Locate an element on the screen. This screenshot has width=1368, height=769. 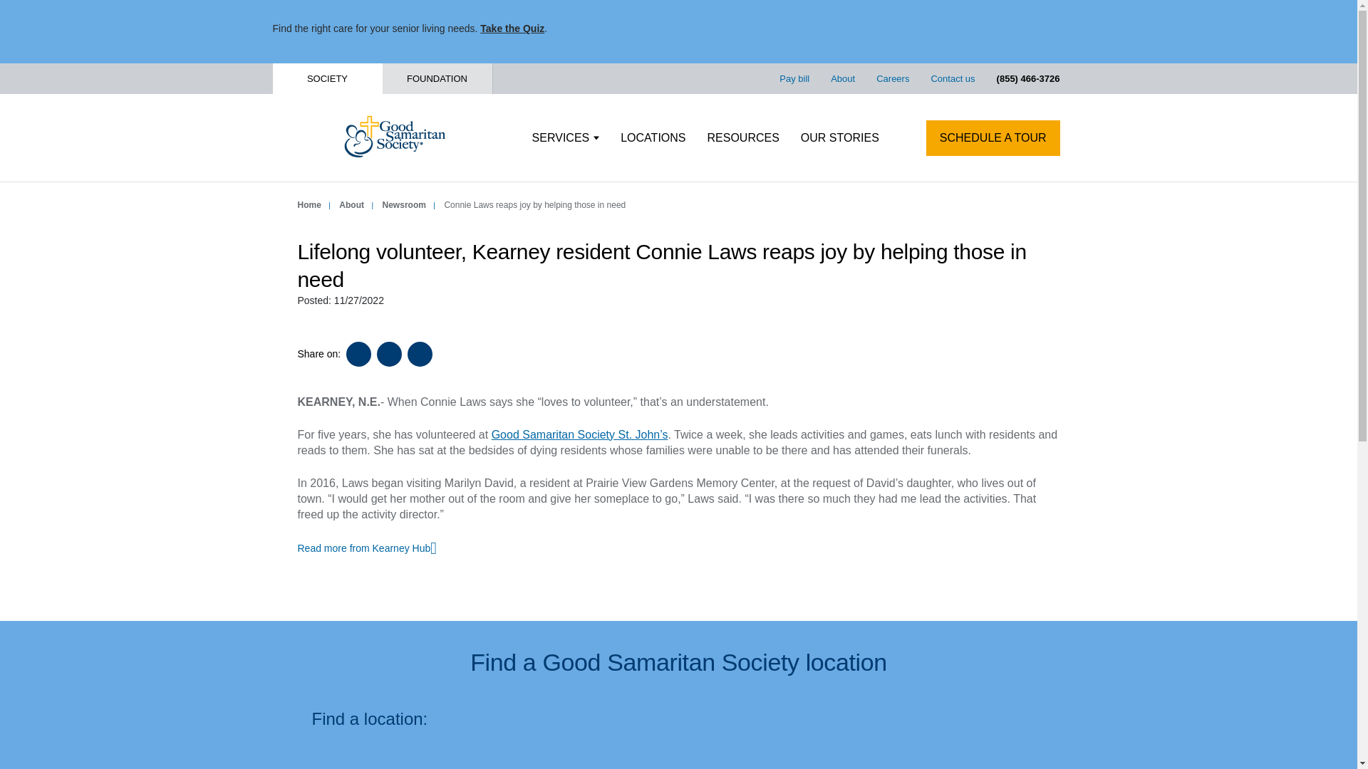
RESOURCES is located at coordinates (742, 138).